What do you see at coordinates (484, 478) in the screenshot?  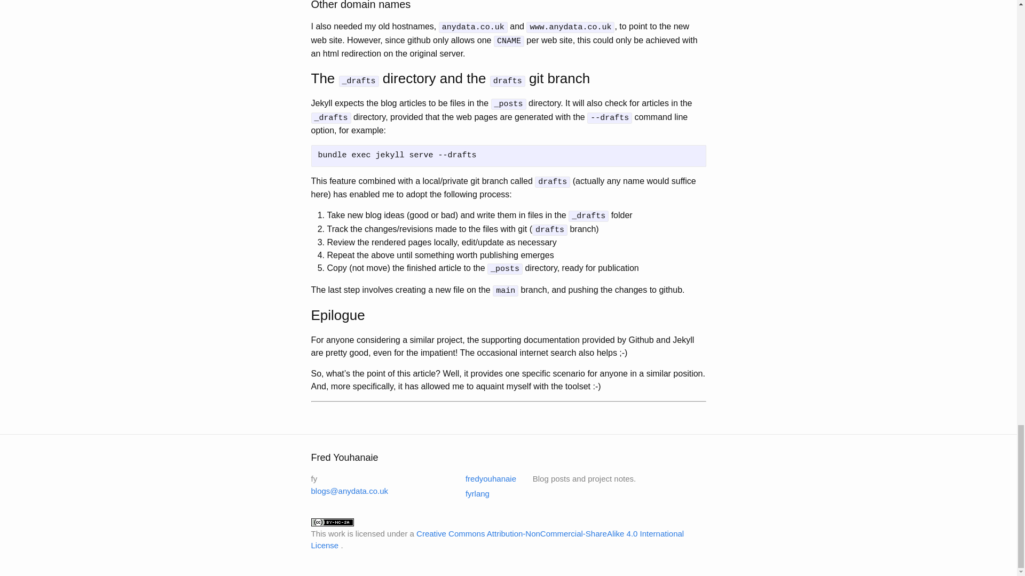 I see `fredyouhanaie` at bounding box center [484, 478].